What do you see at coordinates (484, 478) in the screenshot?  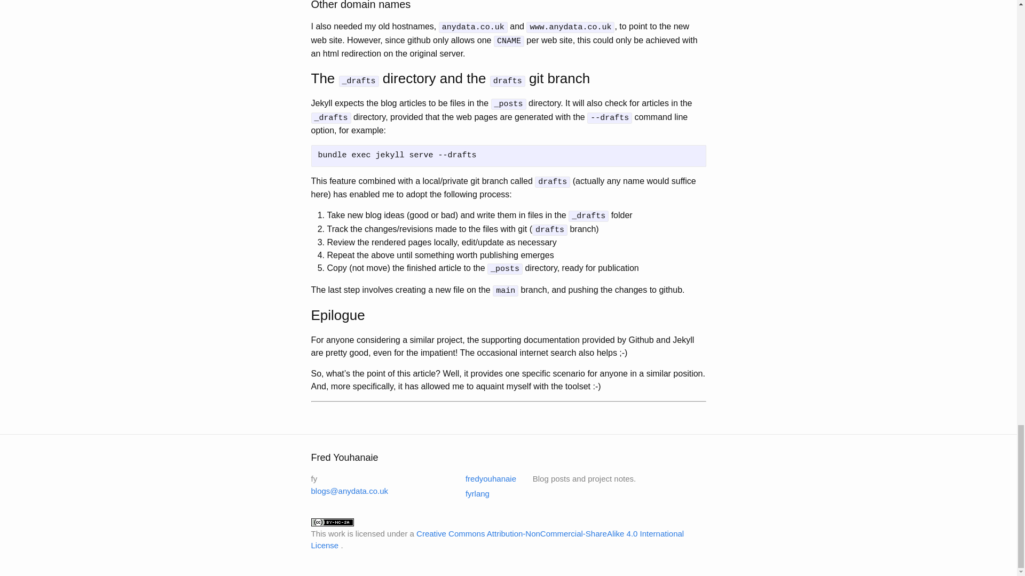 I see `fredyouhanaie` at bounding box center [484, 478].